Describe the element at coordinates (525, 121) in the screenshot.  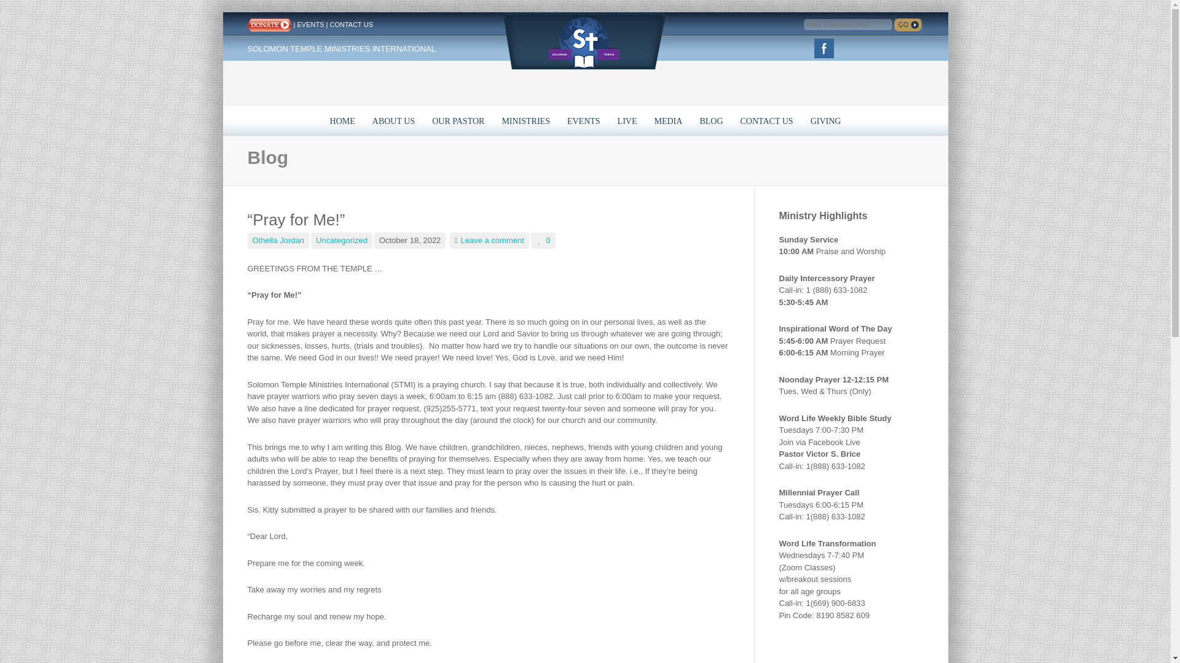
I see `MINISTRIES` at that location.